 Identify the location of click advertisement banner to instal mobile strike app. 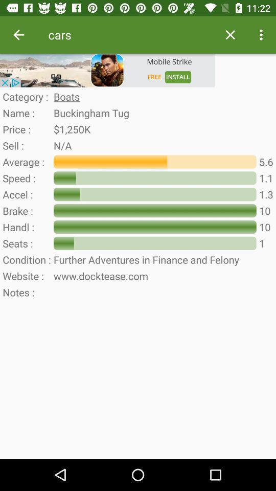
(107, 71).